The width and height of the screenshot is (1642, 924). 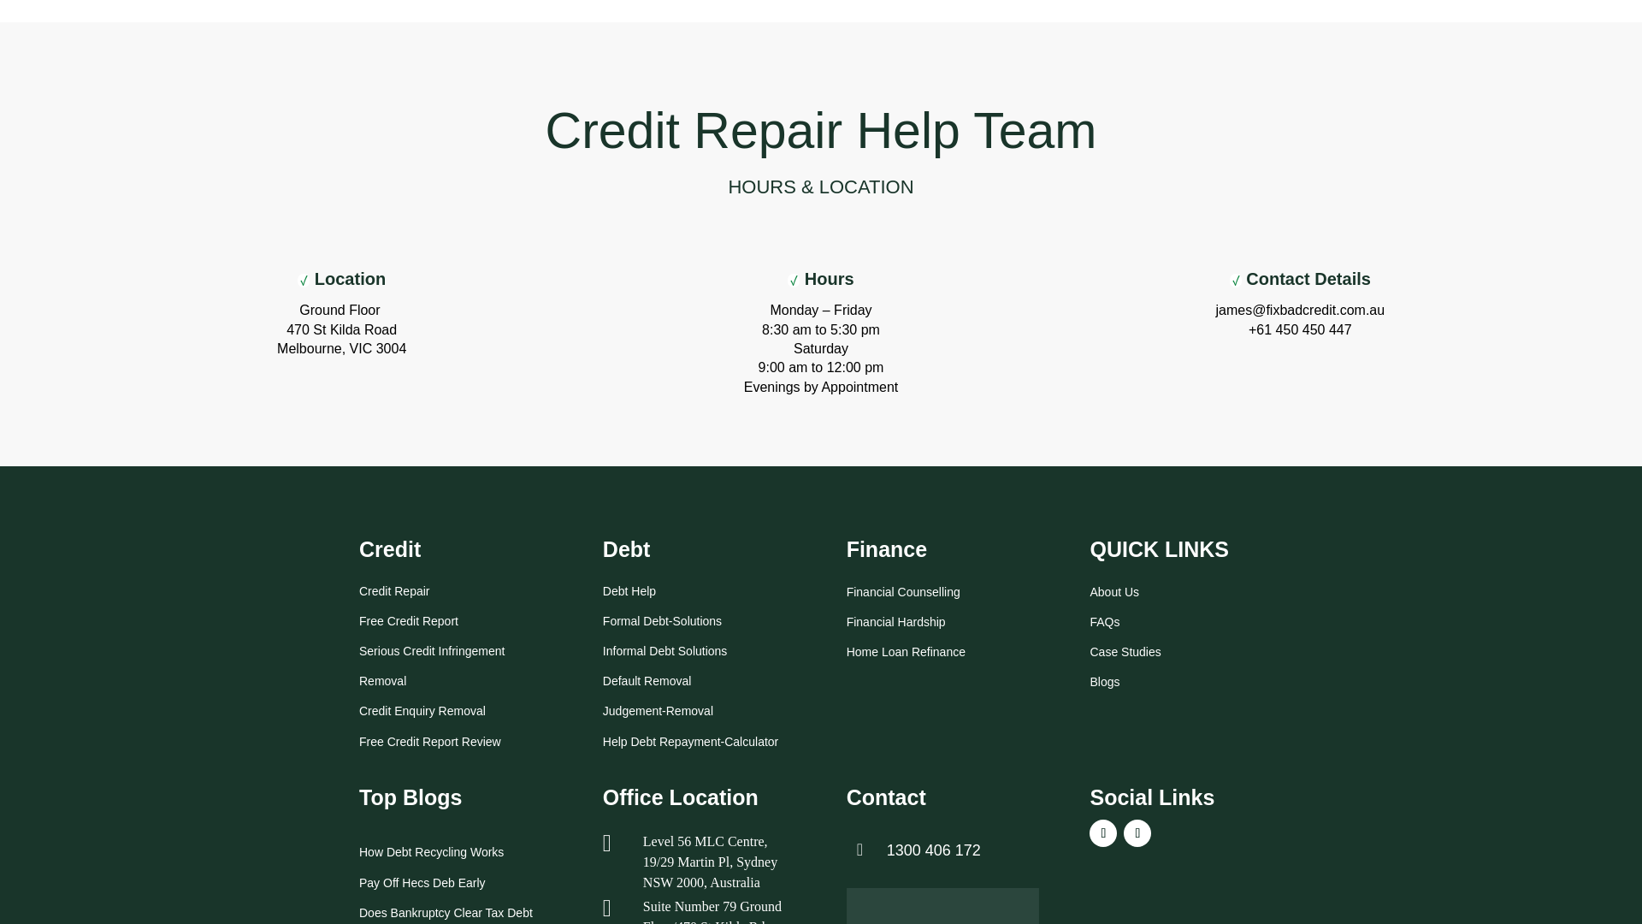 What do you see at coordinates (429, 741) in the screenshot?
I see `Free Credit Report Review` at bounding box center [429, 741].